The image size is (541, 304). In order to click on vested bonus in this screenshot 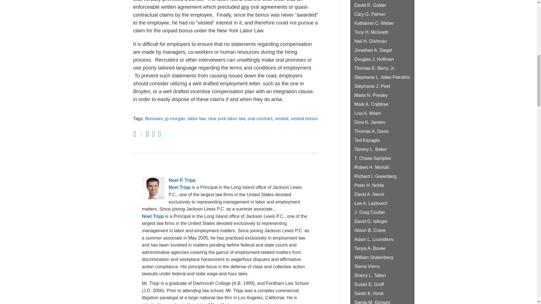, I will do `click(304, 118)`.